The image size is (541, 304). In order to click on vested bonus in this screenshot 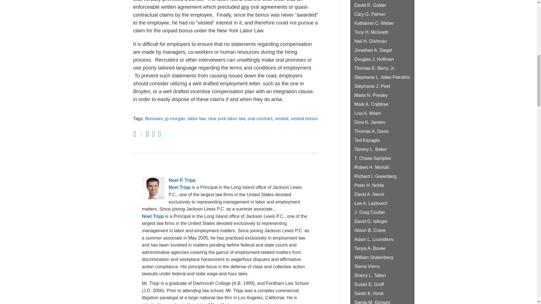, I will do `click(304, 118)`.